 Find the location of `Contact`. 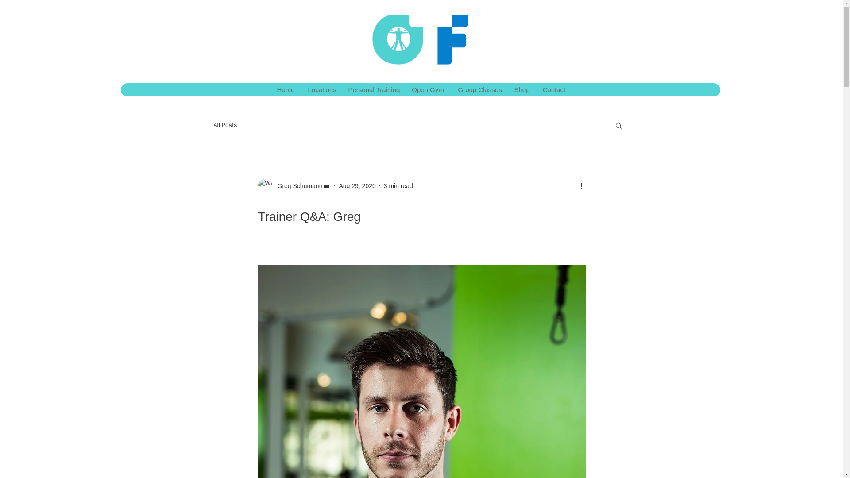

Contact is located at coordinates (553, 89).